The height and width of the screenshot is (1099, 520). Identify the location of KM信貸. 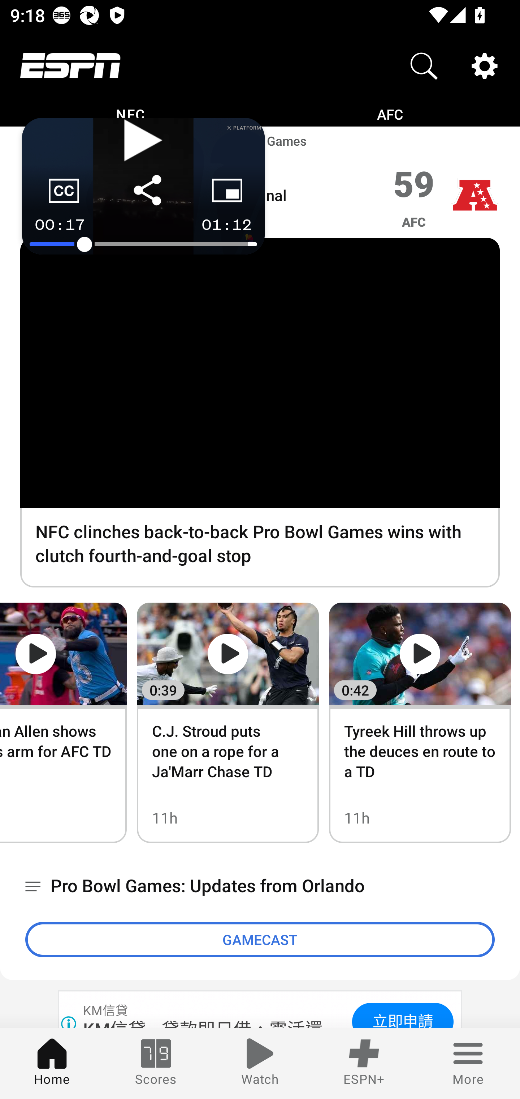
(106, 1010).